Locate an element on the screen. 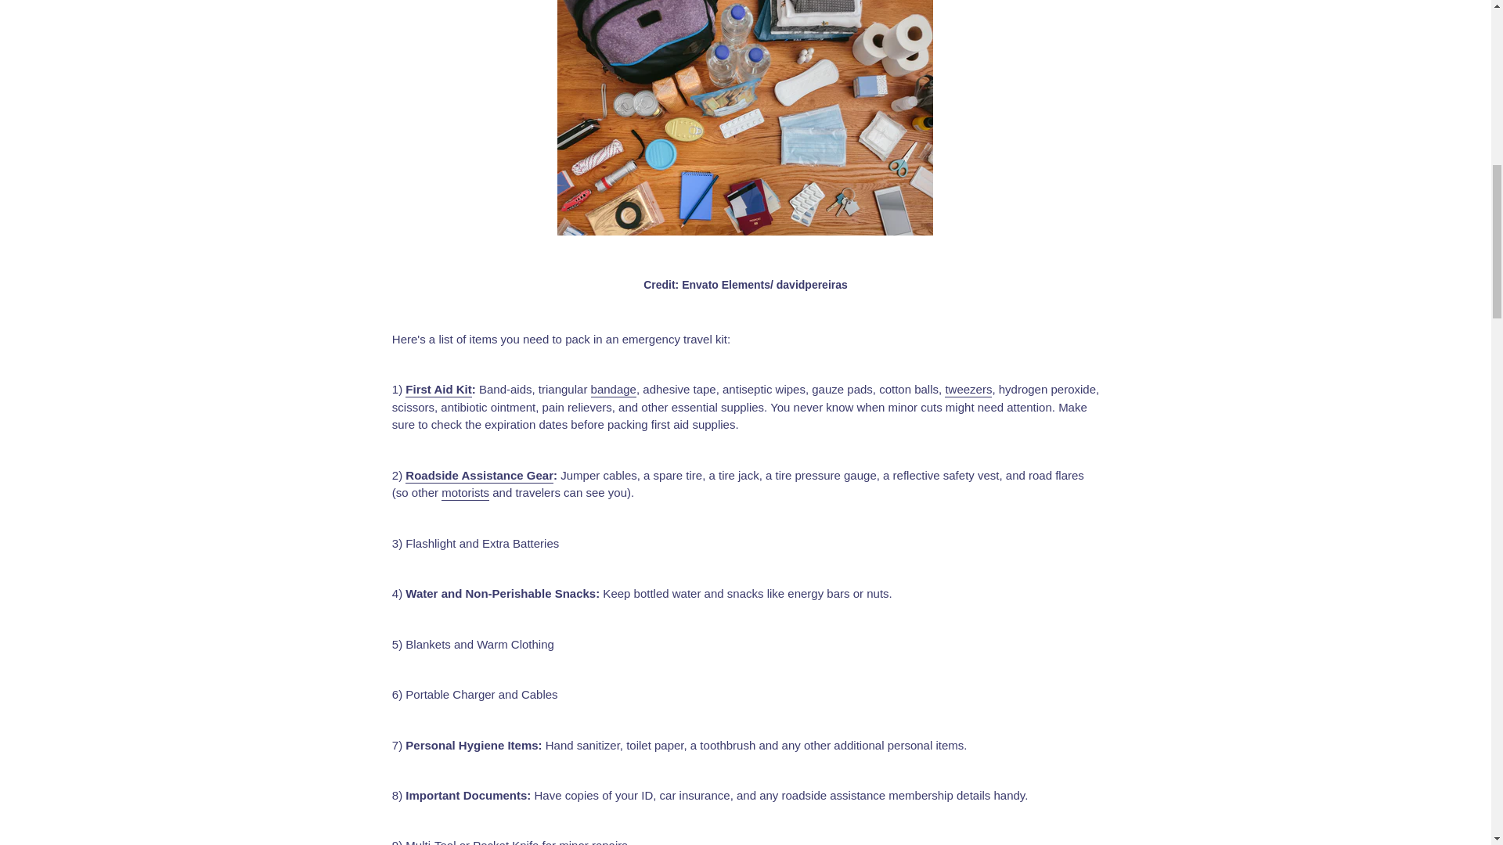  First Aid Kit is located at coordinates (438, 390).